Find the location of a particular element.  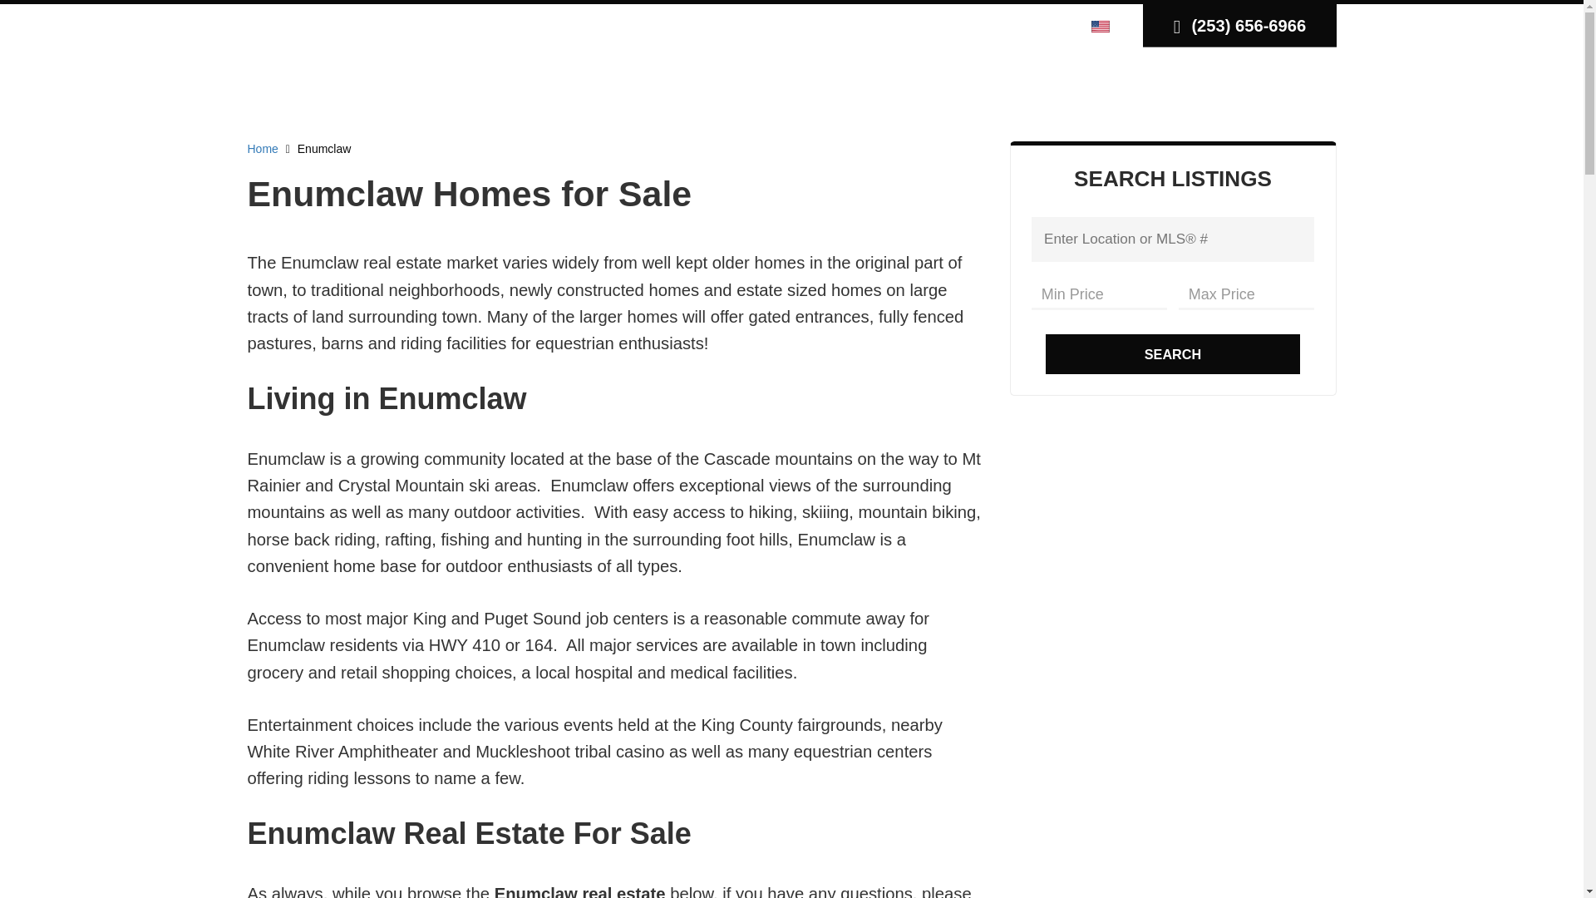

SELL is located at coordinates (1002, 85).